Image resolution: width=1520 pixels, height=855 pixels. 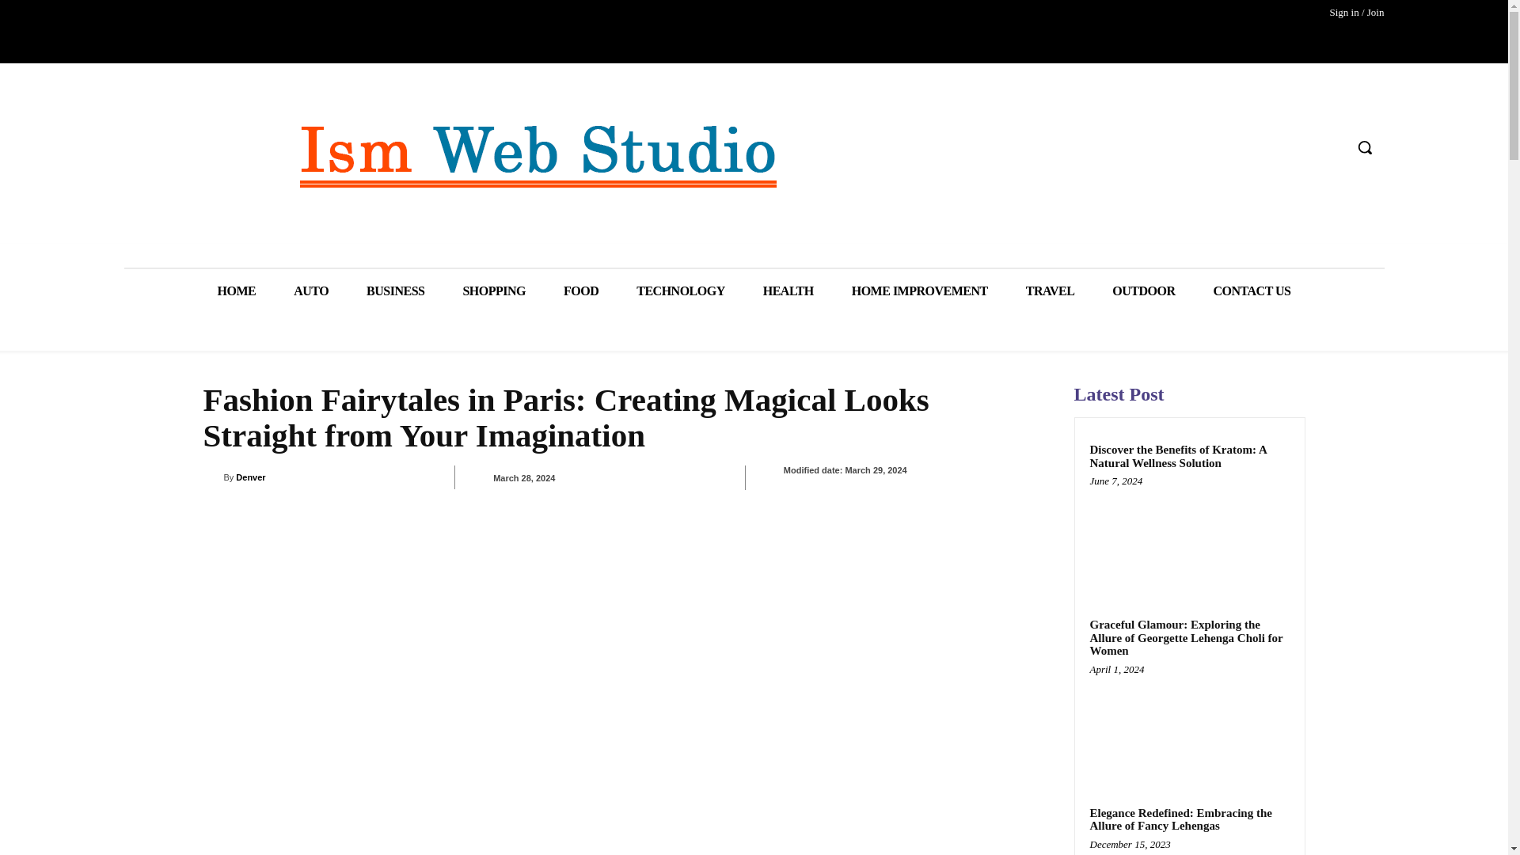 I want to click on TECHNOLOGY, so click(x=679, y=291).